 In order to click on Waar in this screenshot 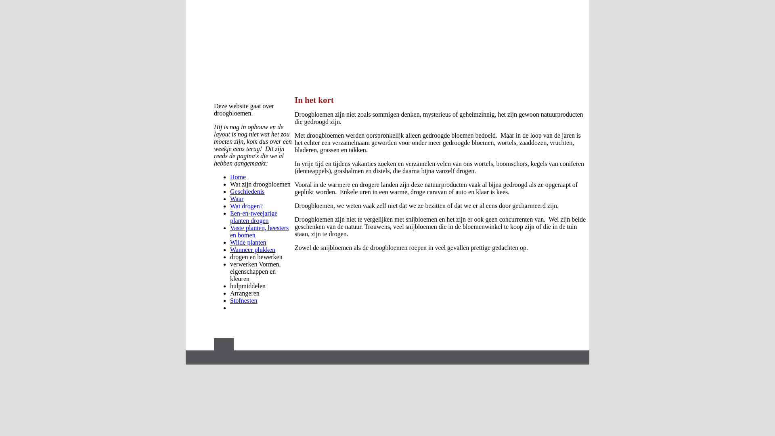, I will do `click(237, 199)`.